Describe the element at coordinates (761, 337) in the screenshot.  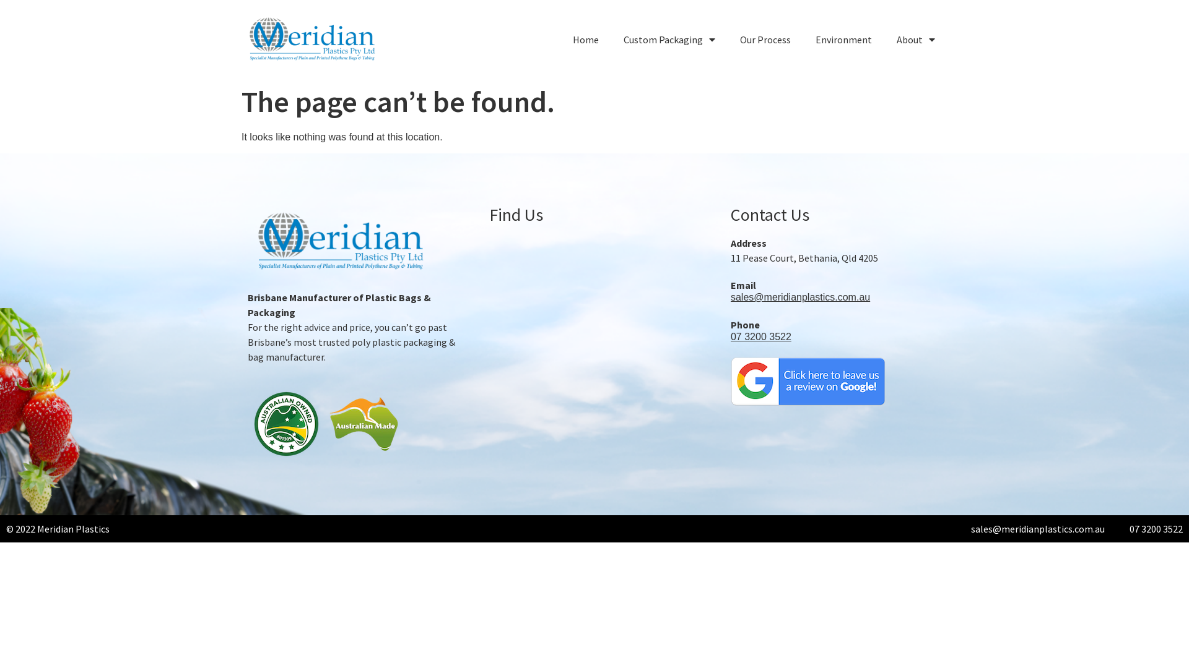
I see `07 3200 3522` at that location.